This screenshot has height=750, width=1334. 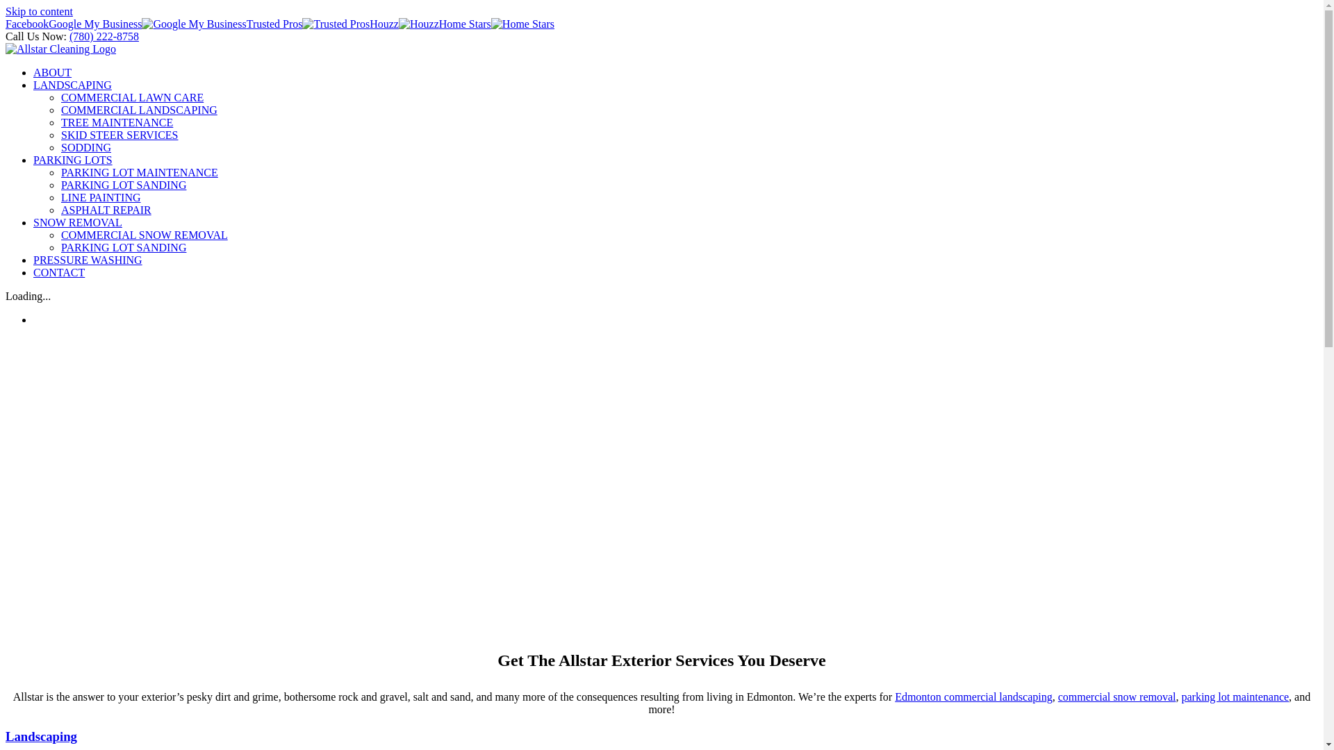 I want to click on CONTACT, so click(x=59, y=272).